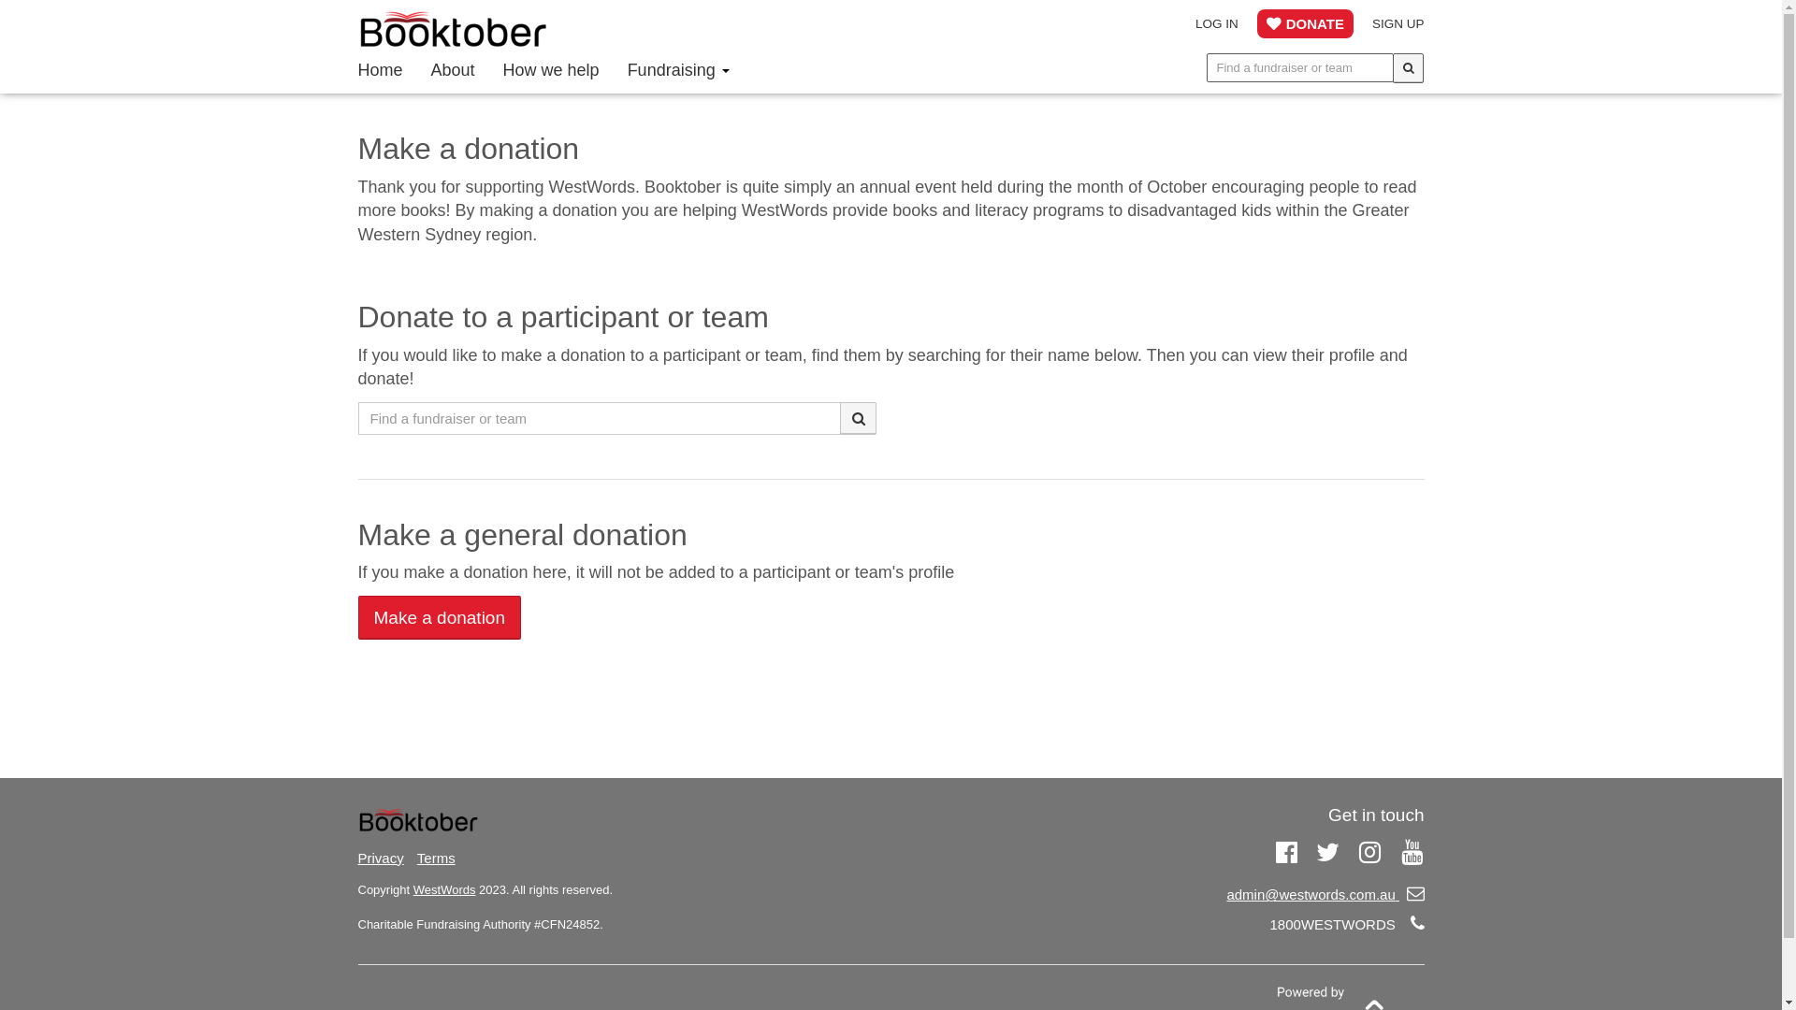  Describe the element at coordinates (436, 858) in the screenshot. I see `Terms` at that location.